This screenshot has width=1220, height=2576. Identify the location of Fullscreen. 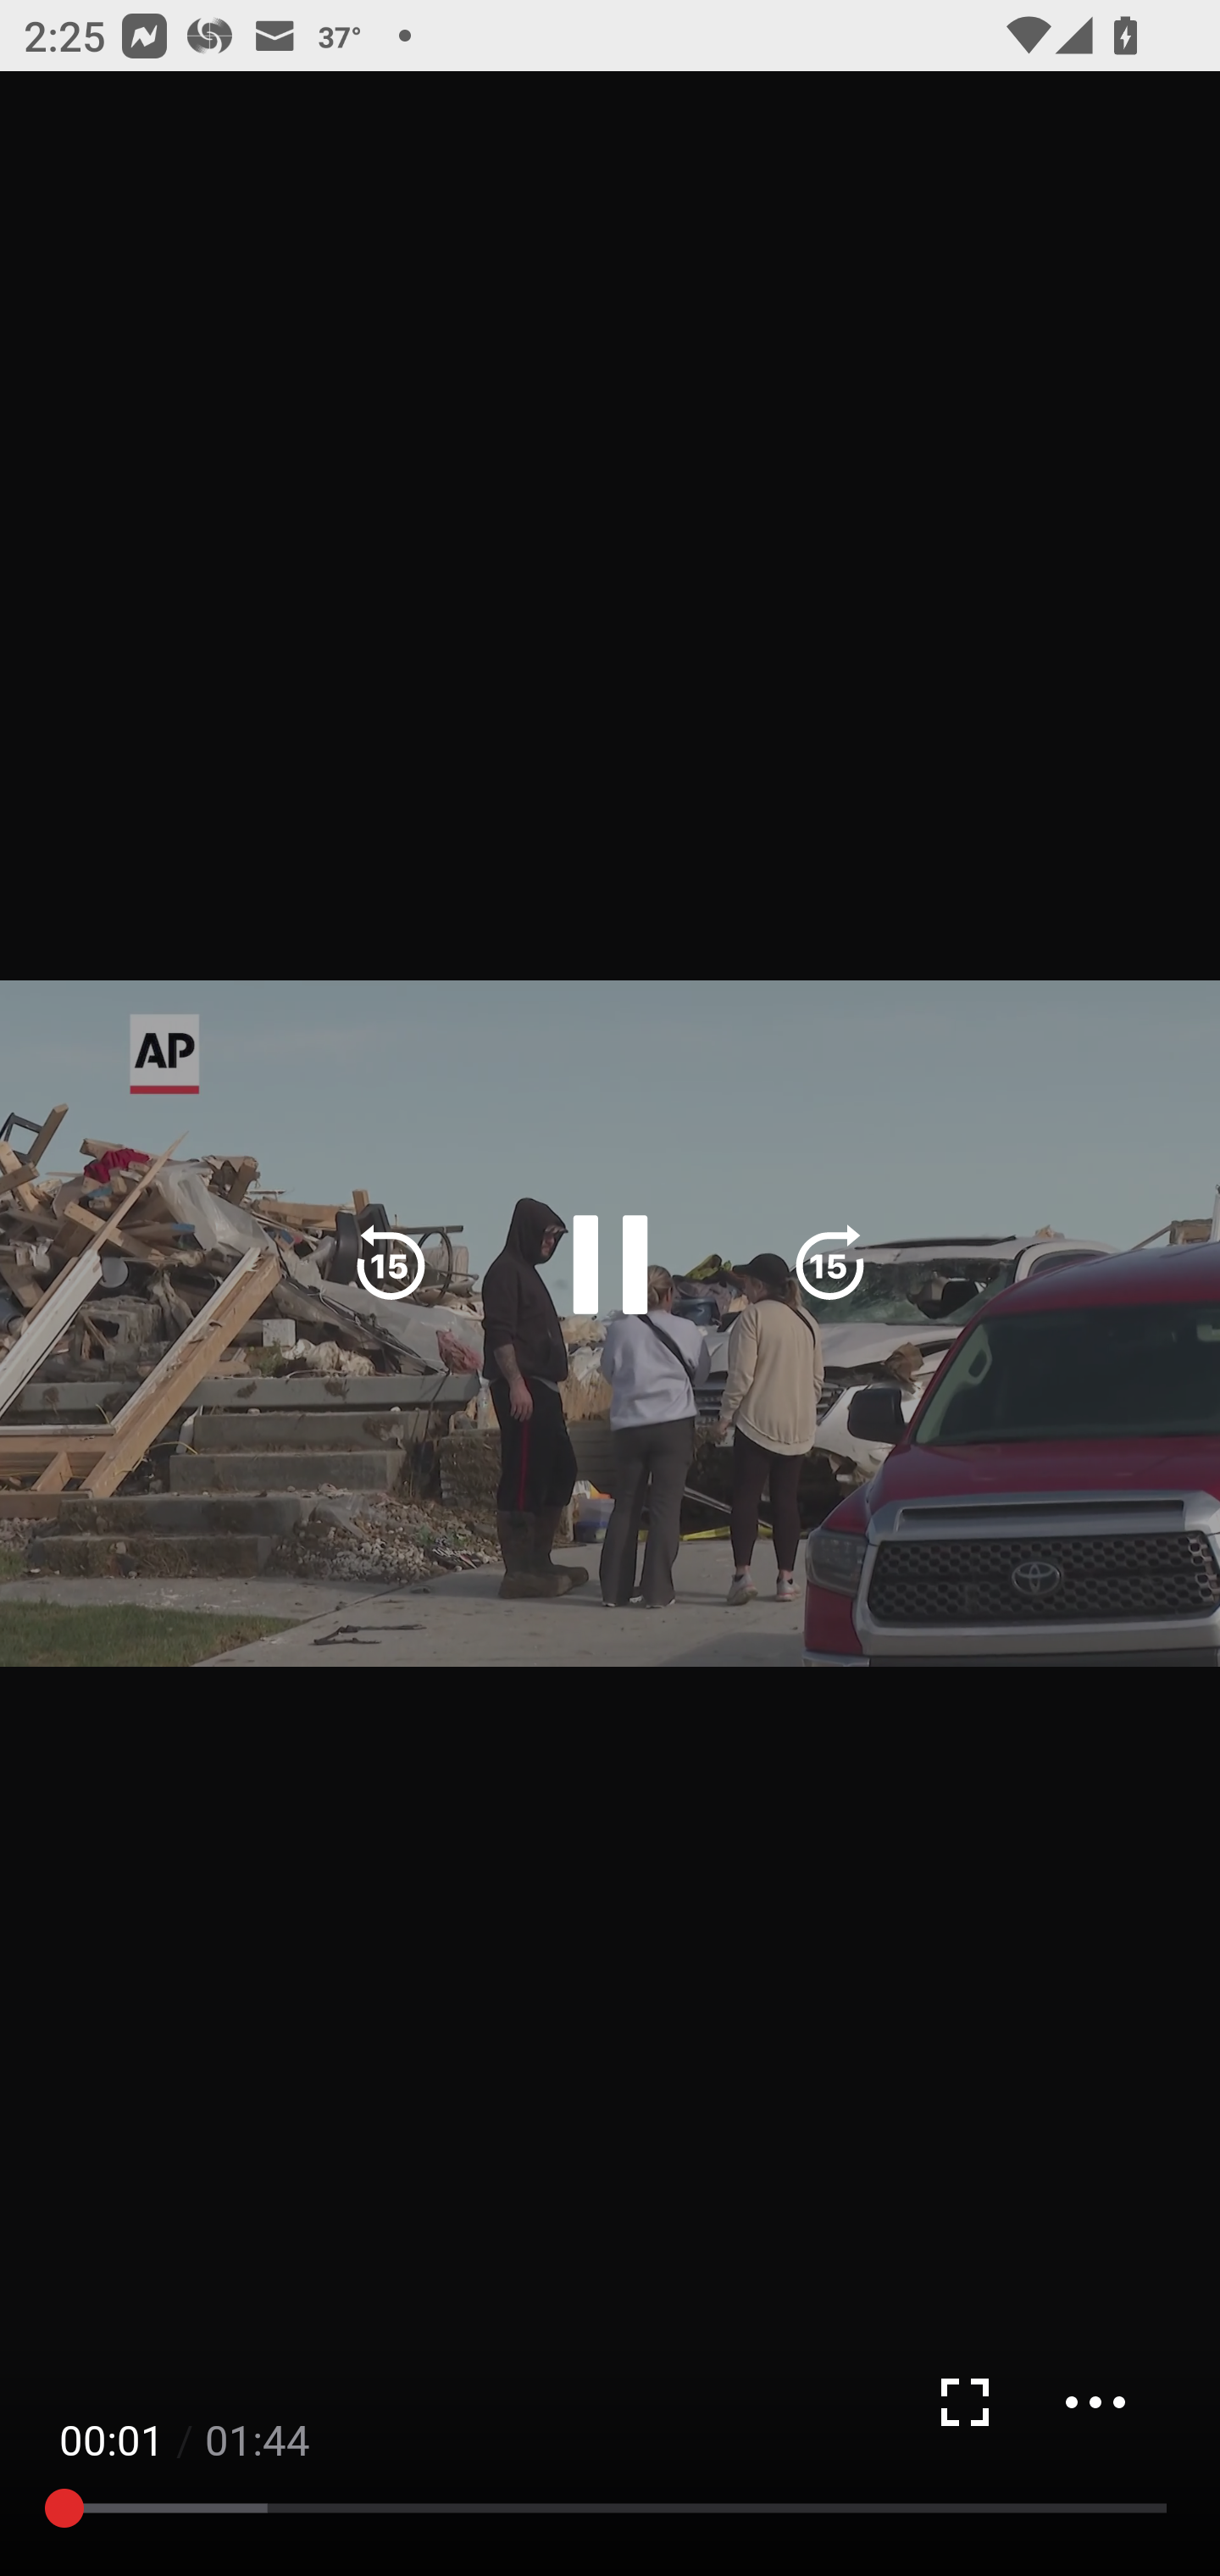
(964, 2401).